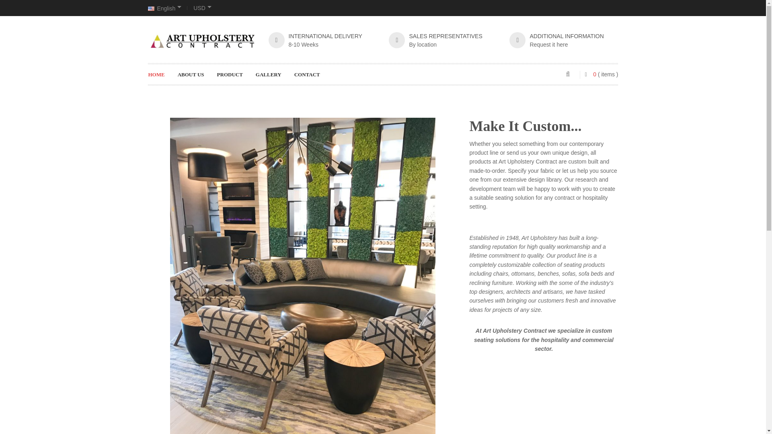 This screenshot has height=434, width=772. I want to click on ABOUT US, so click(195, 74).